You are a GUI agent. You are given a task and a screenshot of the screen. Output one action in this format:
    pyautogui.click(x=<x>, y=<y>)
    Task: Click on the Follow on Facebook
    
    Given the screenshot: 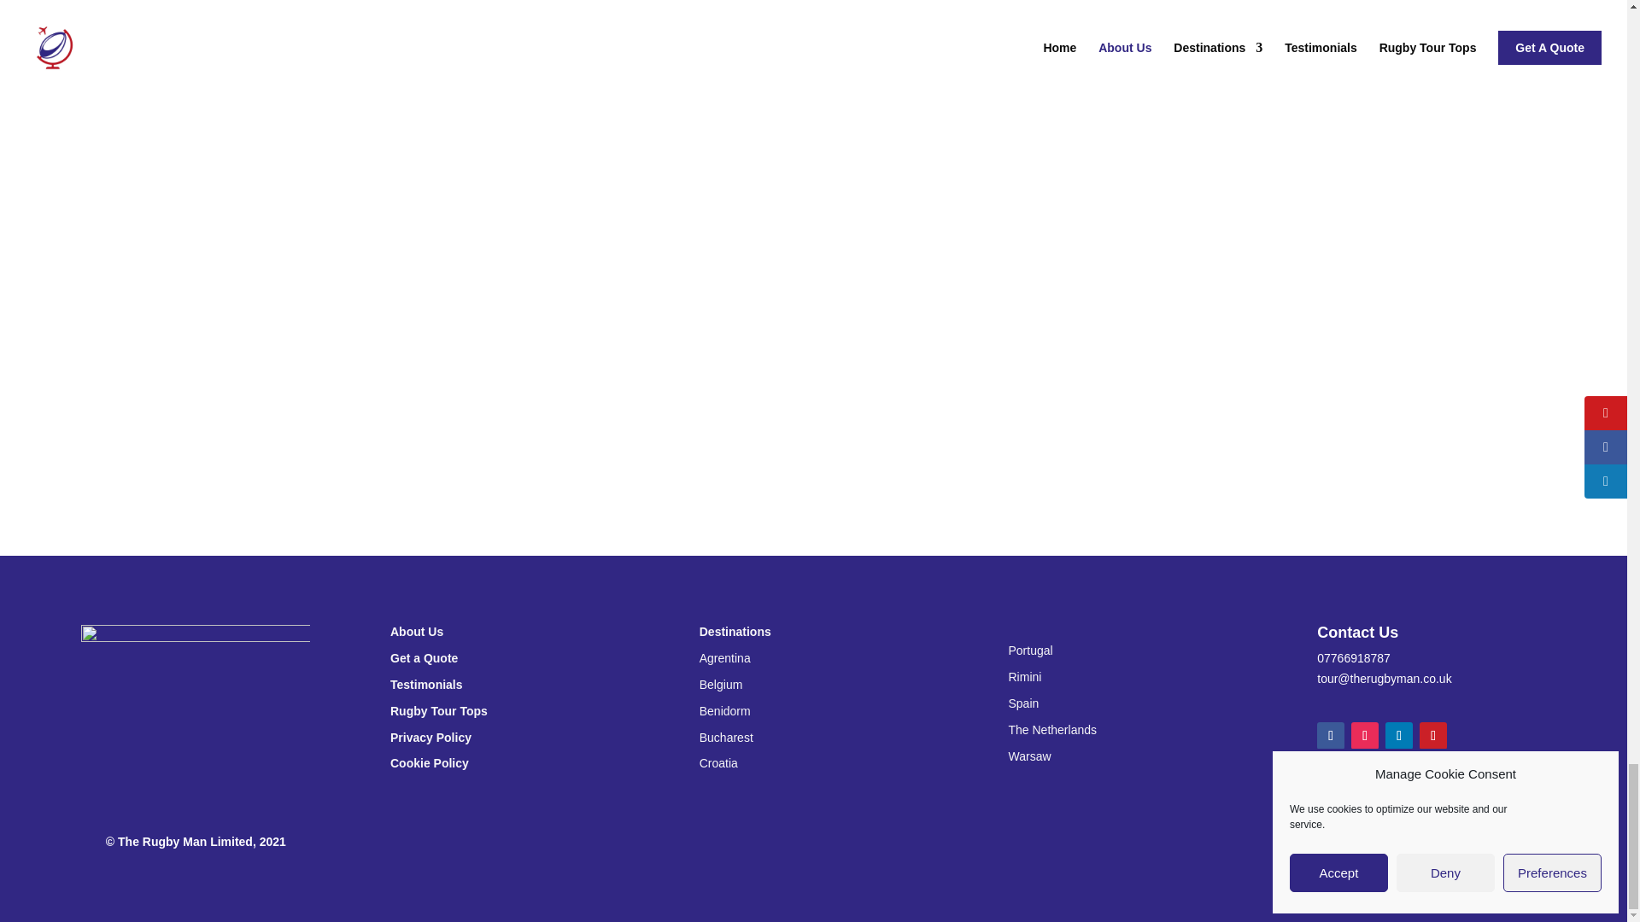 What is the action you would take?
    pyautogui.click(x=1331, y=736)
    